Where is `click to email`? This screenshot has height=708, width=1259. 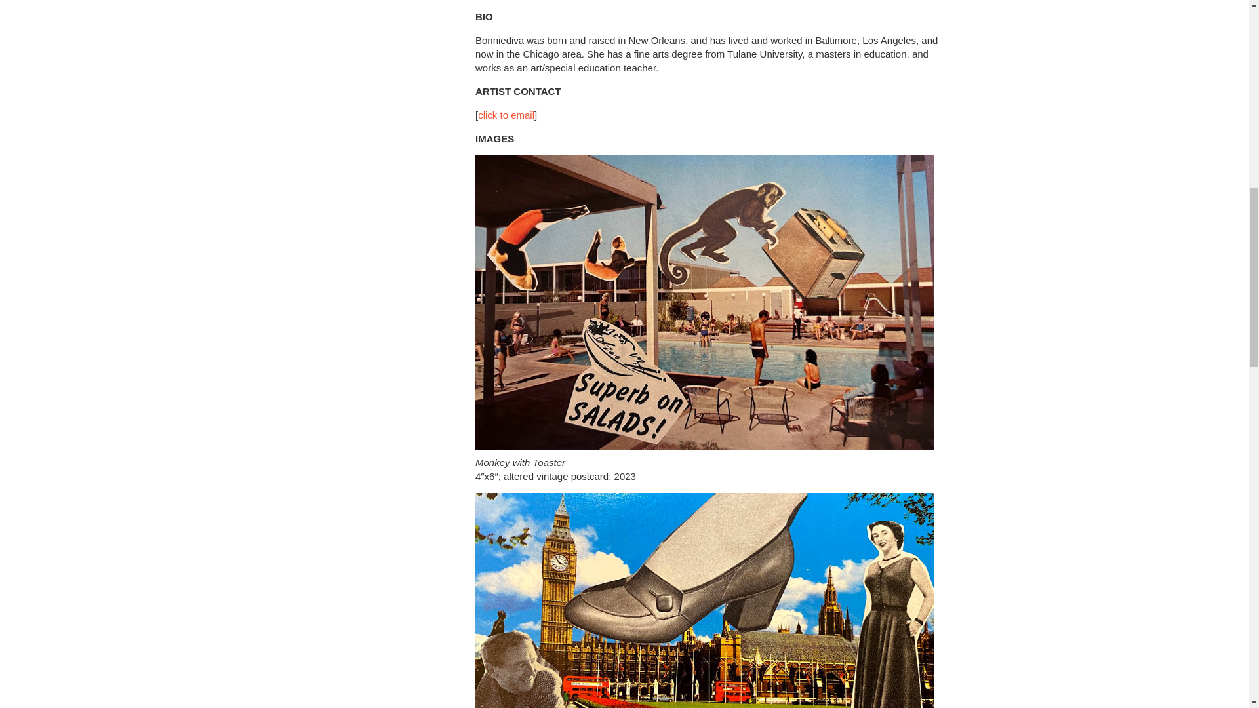
click to email is located at coordinates (506, 115).